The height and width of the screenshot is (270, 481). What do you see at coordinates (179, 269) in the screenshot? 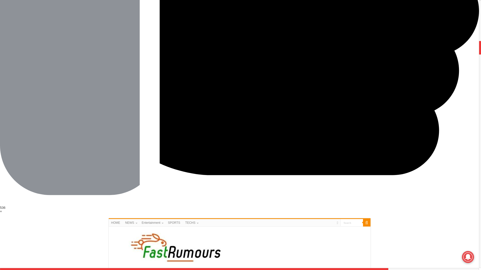
I see `SPORTS` at bounding box center [179, 269].